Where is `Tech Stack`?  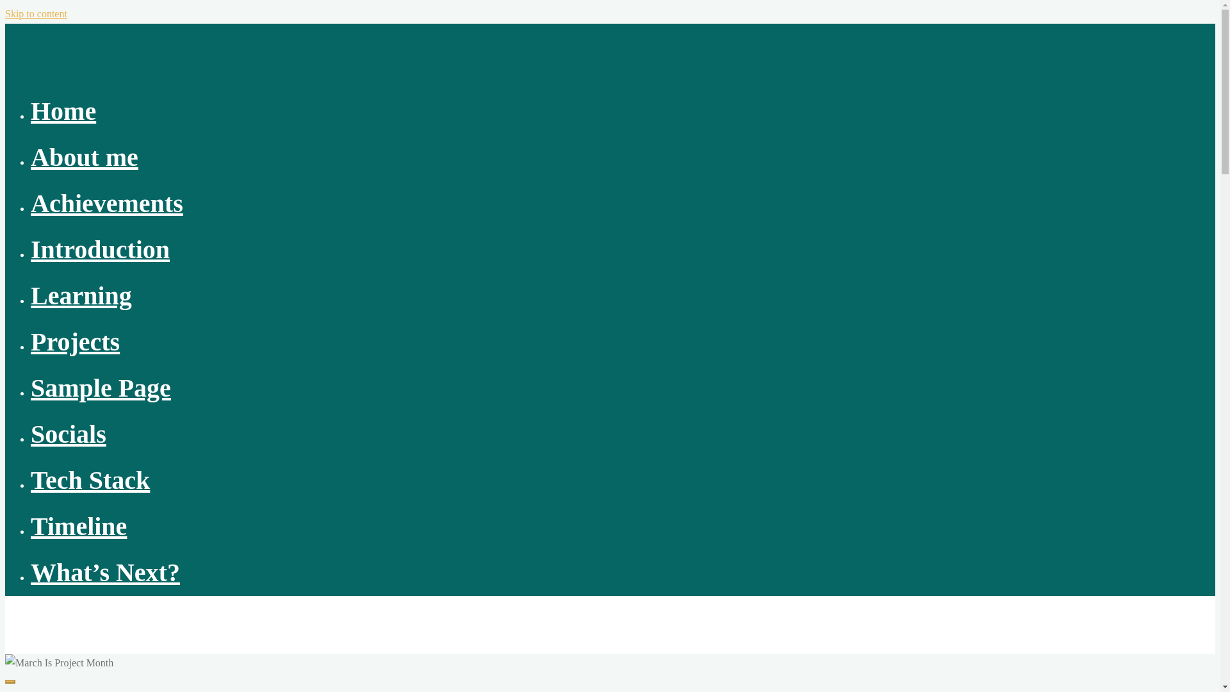 Tech Stack is located at coordinates (90, 480).